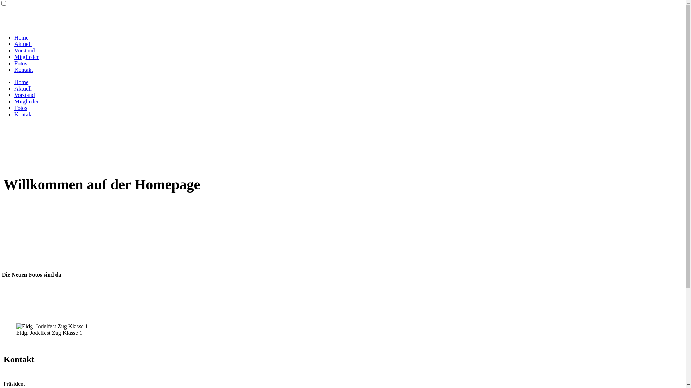  I want to click on Mitglieder, so click(27, 101).